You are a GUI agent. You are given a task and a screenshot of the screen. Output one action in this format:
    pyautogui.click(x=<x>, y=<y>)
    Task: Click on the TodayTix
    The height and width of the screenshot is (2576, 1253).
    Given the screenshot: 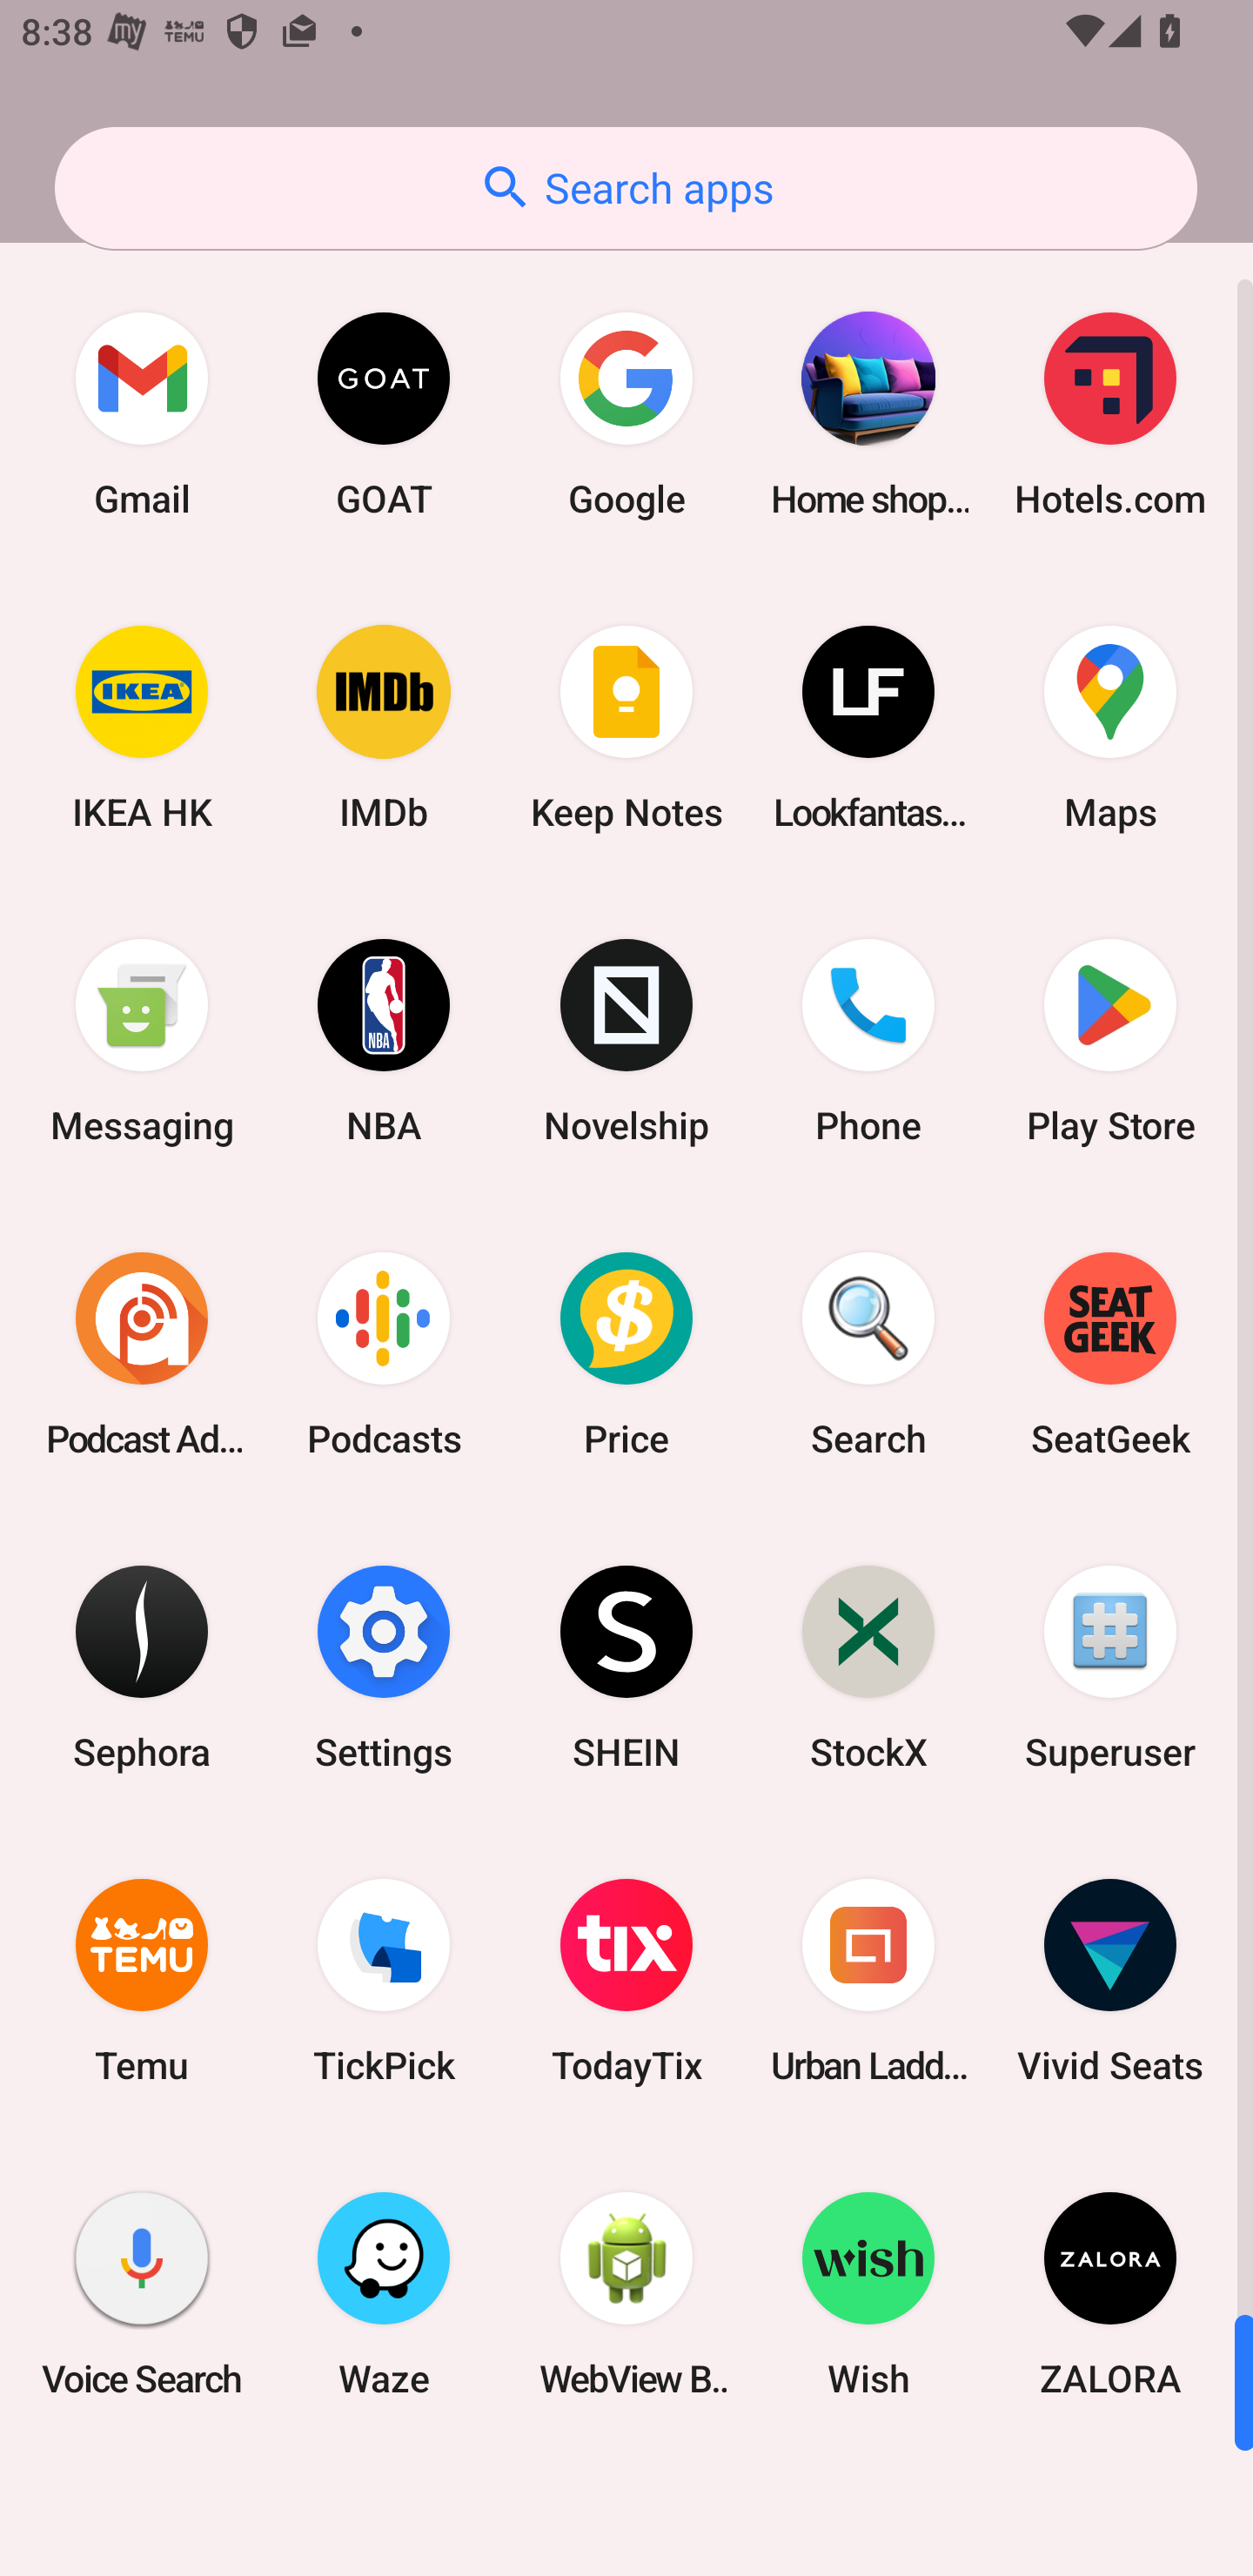 What is the action you would take?
    pyautogui.click(x=626, y=1981)
    